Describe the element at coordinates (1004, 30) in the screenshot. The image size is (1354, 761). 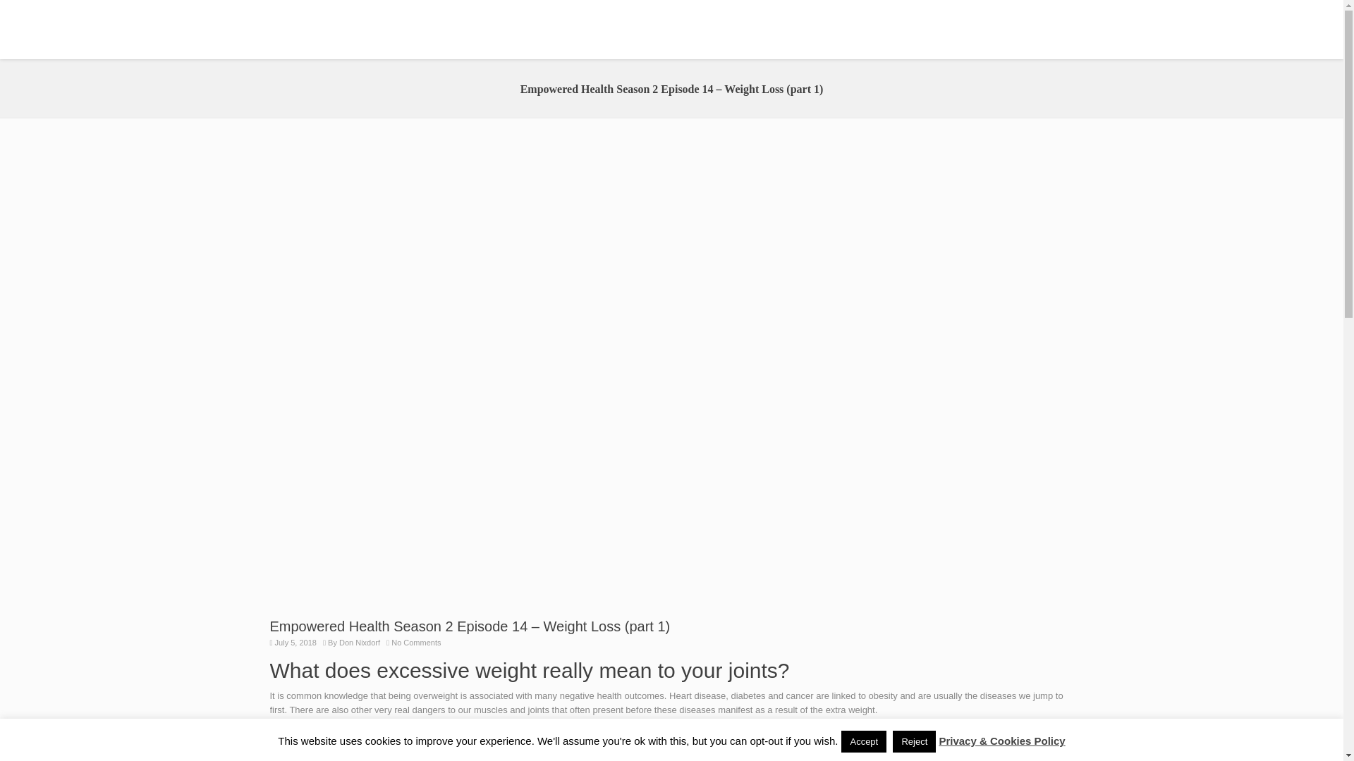
I see `Video` at that location.